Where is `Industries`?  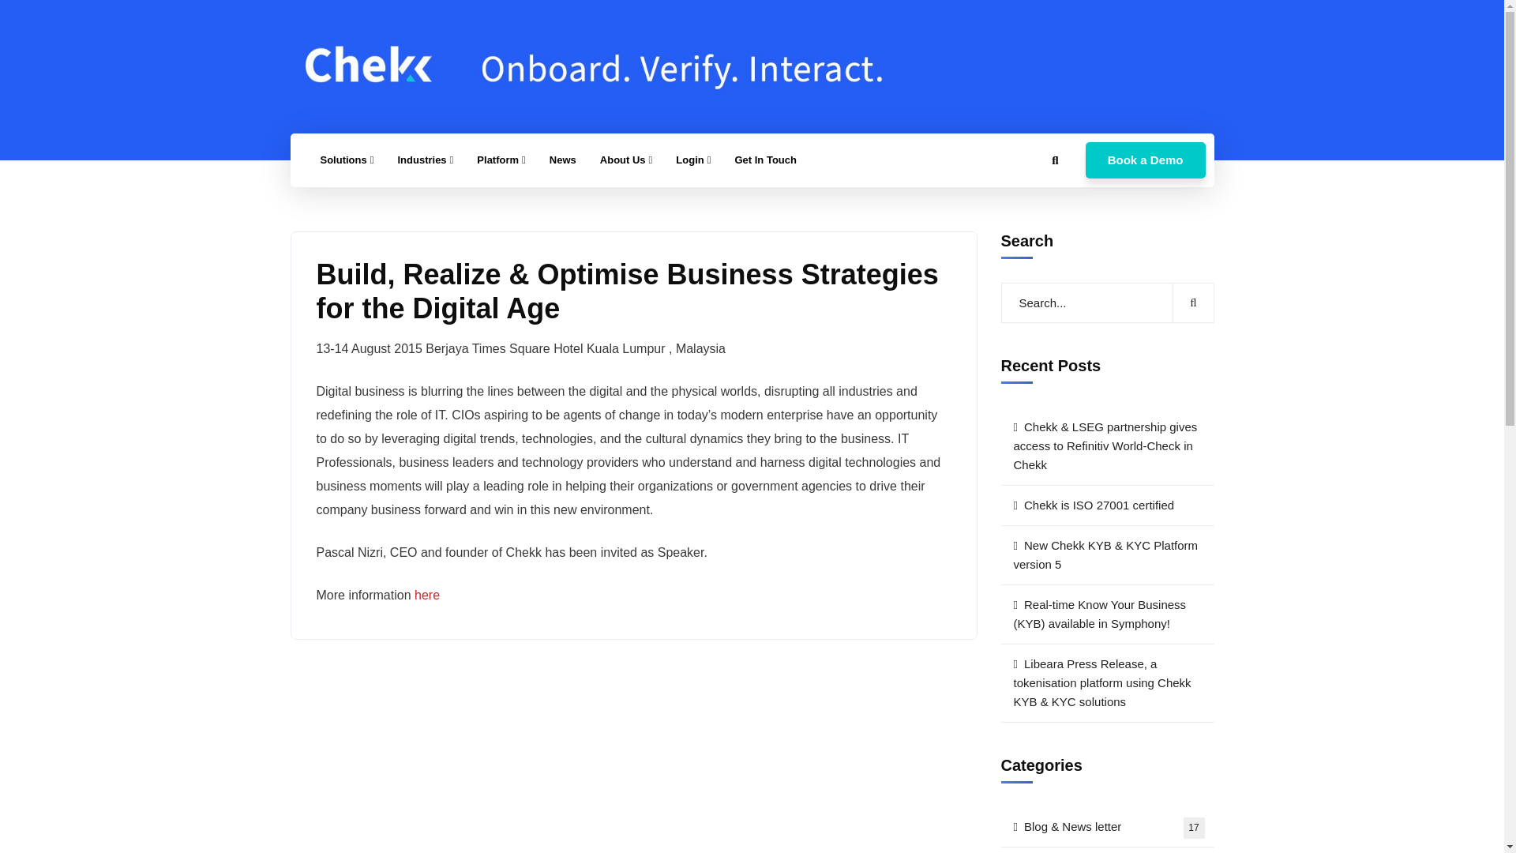
Industries is located at coordinates (425, 160).